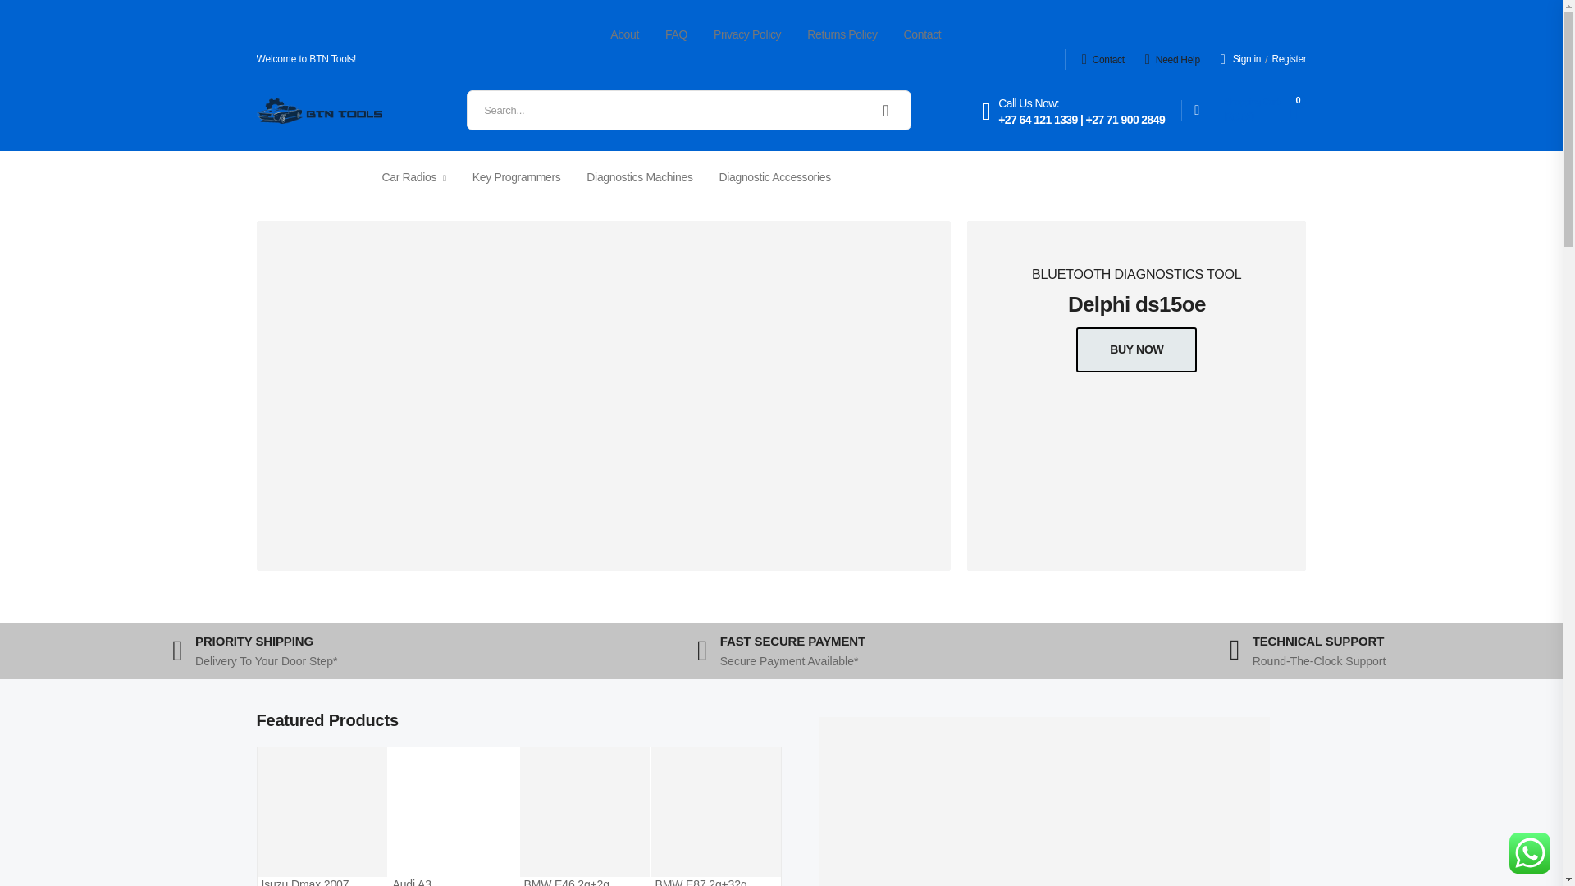  Describe the element at coordinates (1102, 60) in the screenshot. I see `Need Help` at that location.